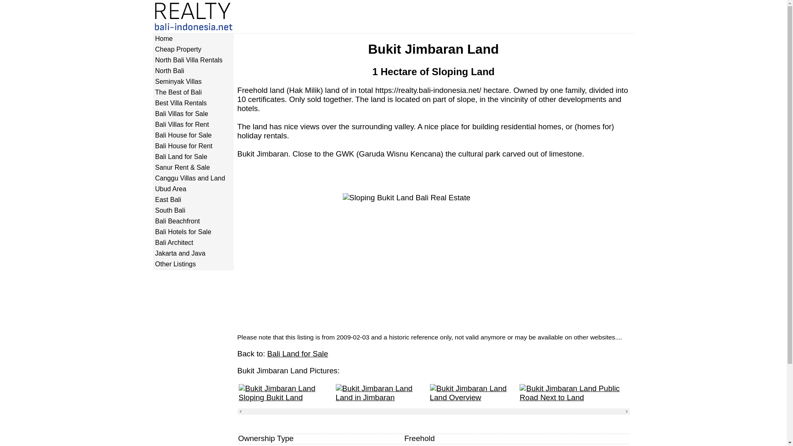 The image size is (793, 446). What do you see at coordinates (193, 211) in the screenshot?
I see `South Bali` at bounding box center [193, 211].